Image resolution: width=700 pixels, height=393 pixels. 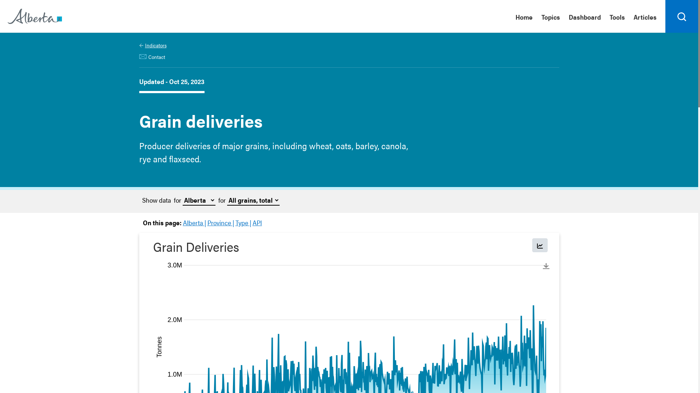 I want to click on Home, so click(x=524, y=16).